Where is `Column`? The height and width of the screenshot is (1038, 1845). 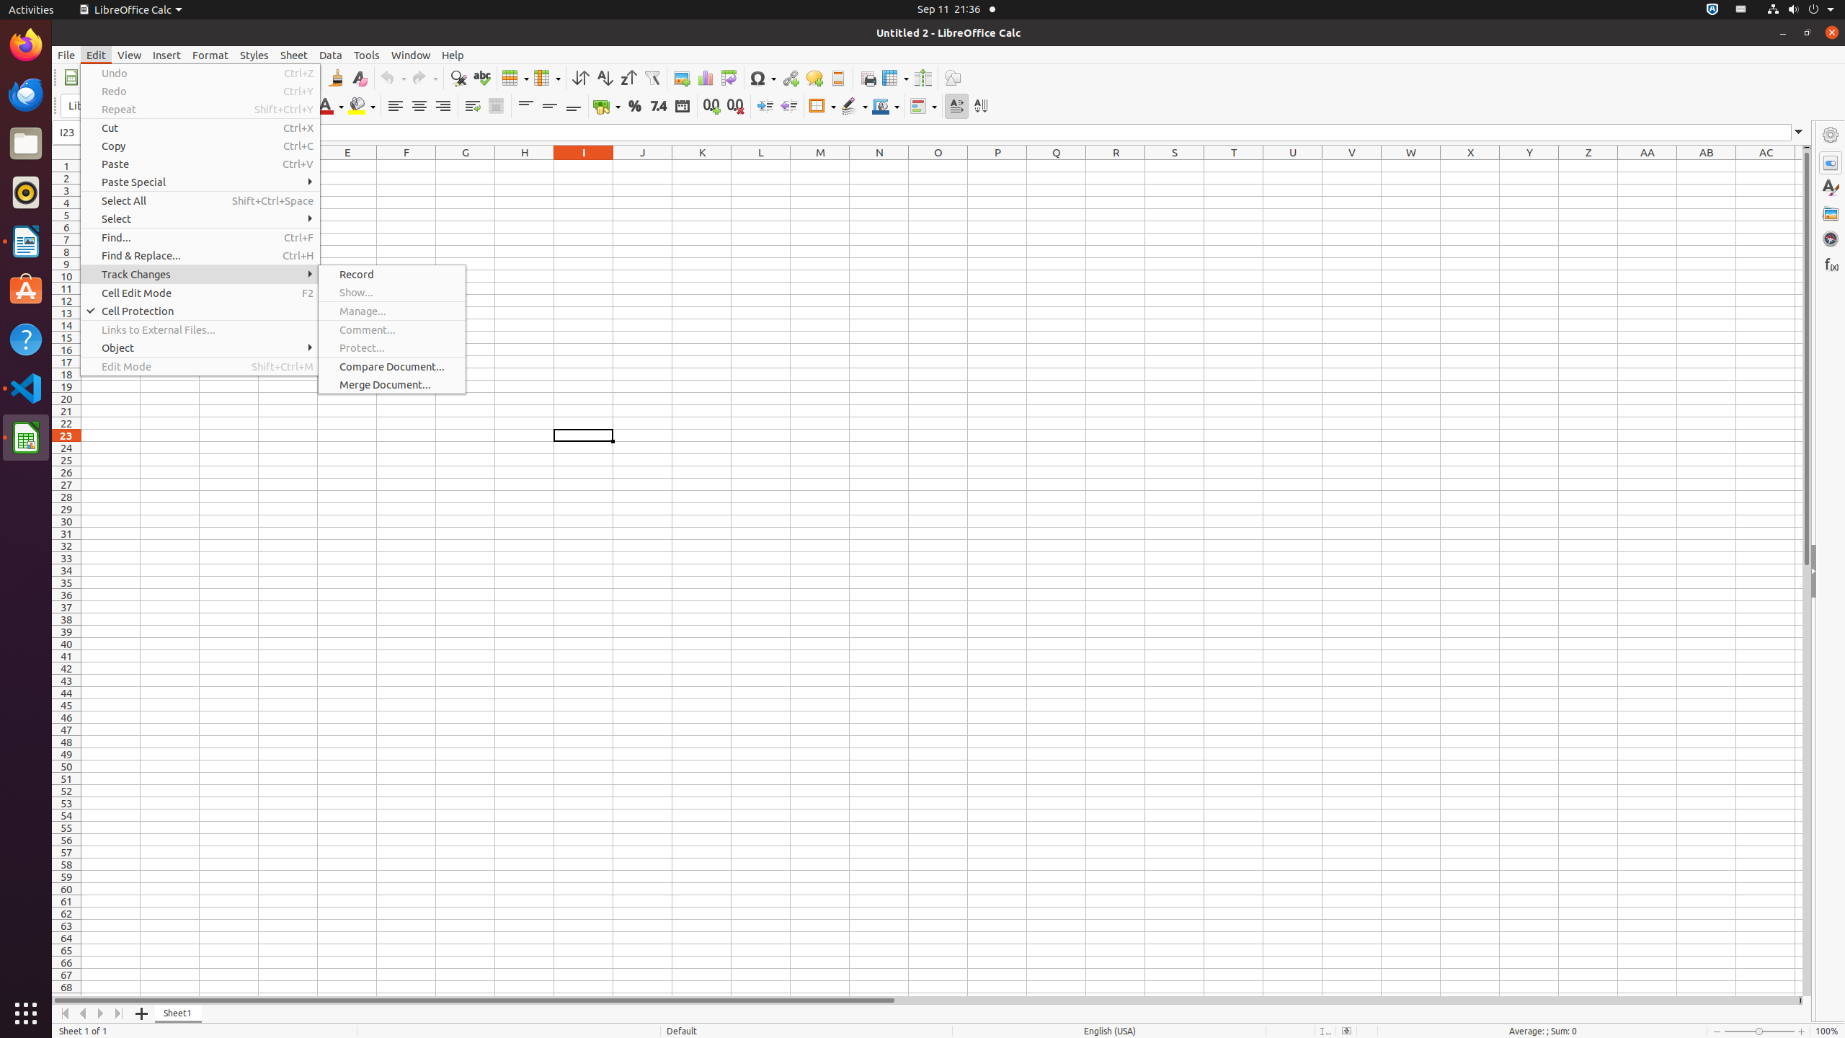 Column is located at coordinates (547, 78).